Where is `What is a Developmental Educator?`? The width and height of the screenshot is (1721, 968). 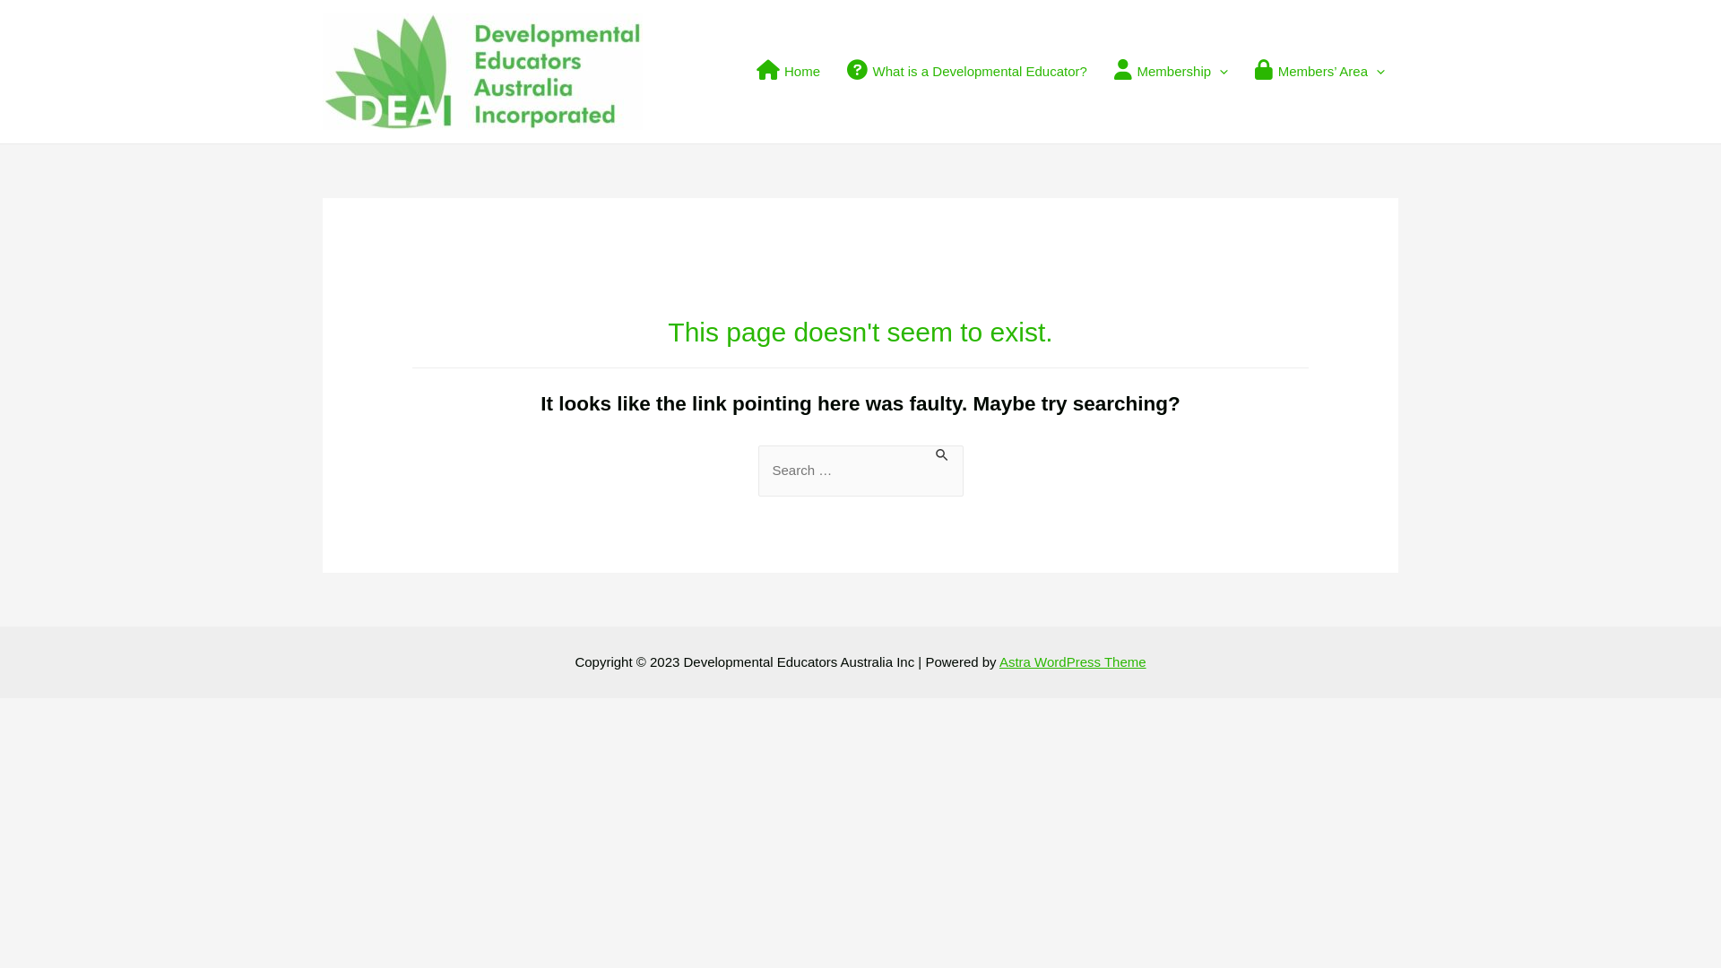
What is a Developmental Educator? is located at coordinates (967, 72).